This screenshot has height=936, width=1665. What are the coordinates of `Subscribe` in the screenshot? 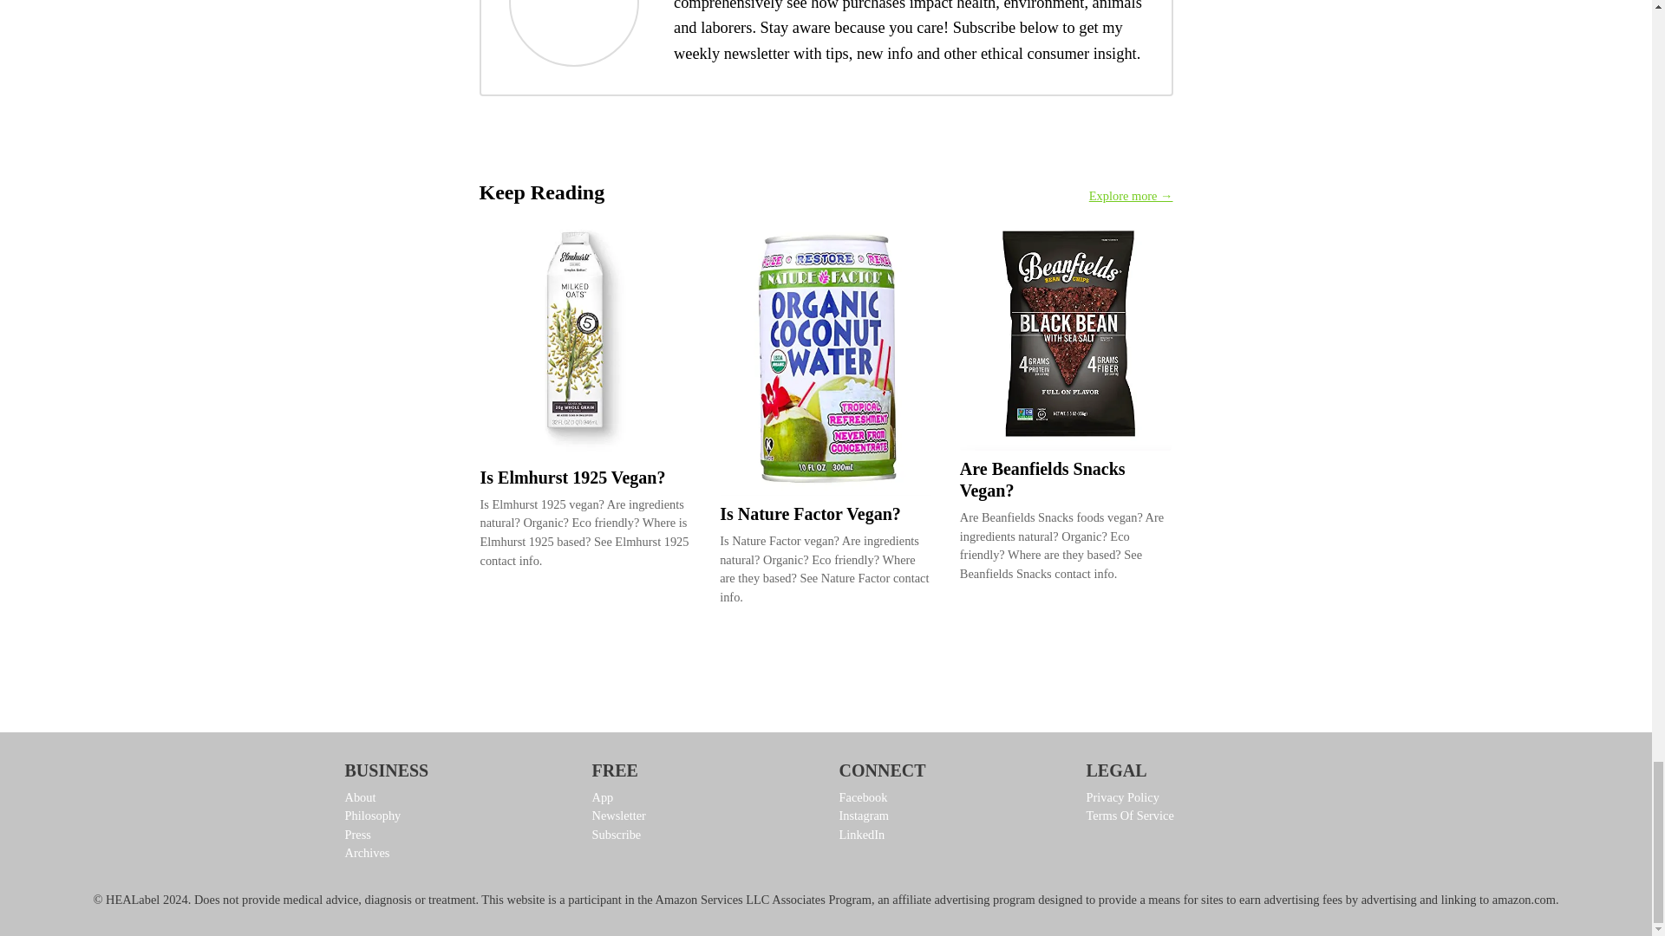 It's located at (701, 835).